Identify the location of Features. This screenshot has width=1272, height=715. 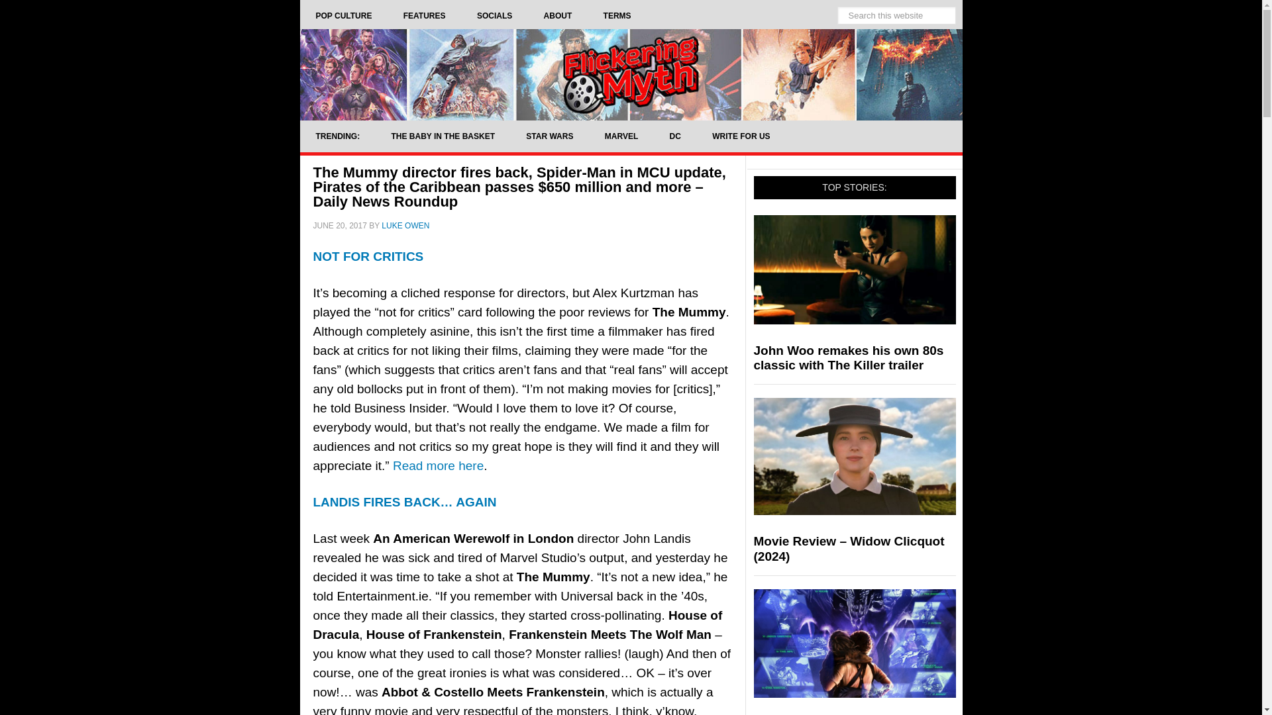
(424, 16).